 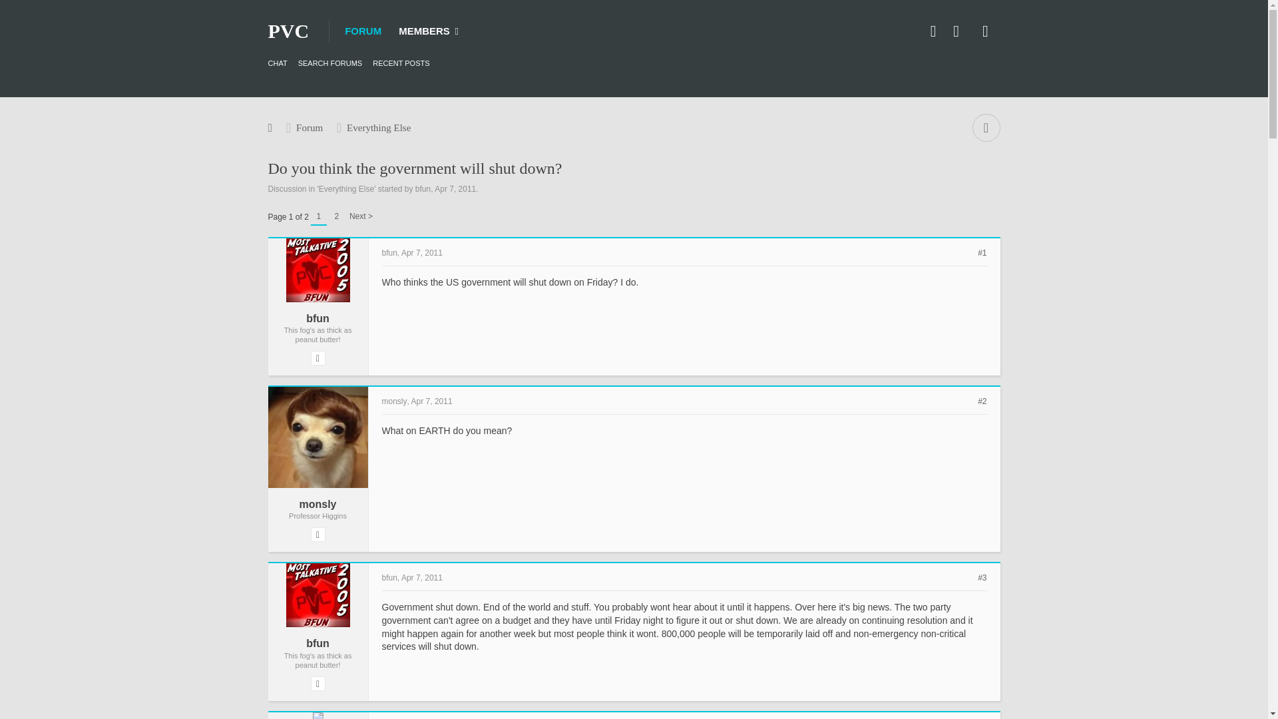 I want to click on MEMBERS, so click(x=429, y=31).